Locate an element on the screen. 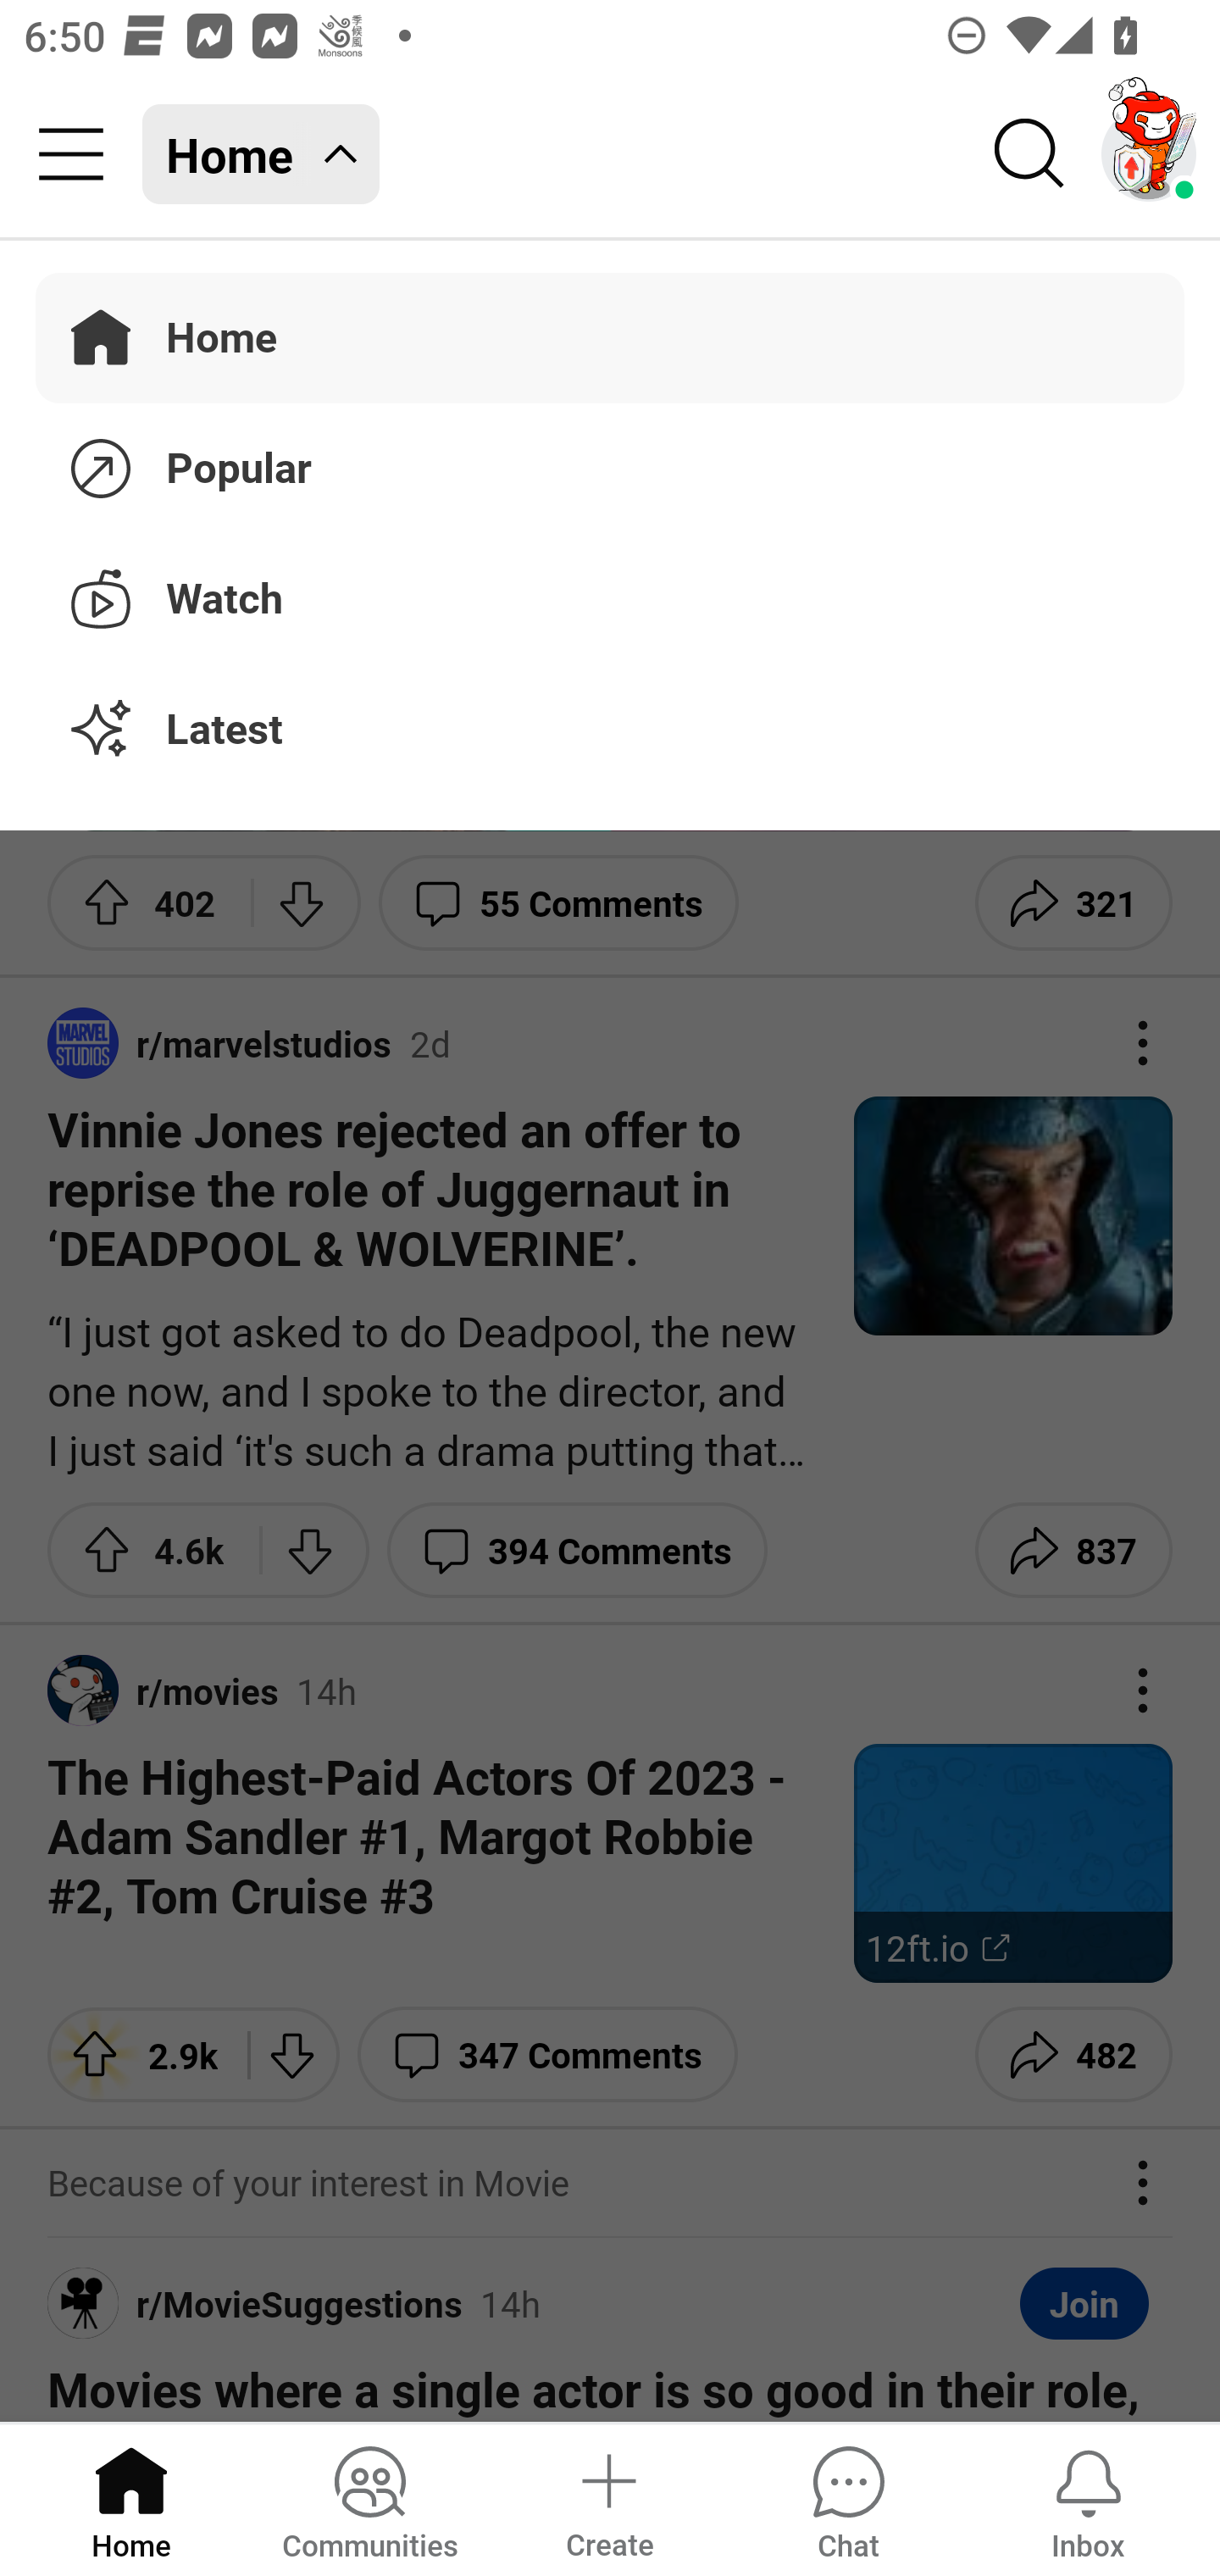 Image resolution: width=1220 pixels, height=2576 pixels. Watch Watch feed is located at coordinates (610, 593).